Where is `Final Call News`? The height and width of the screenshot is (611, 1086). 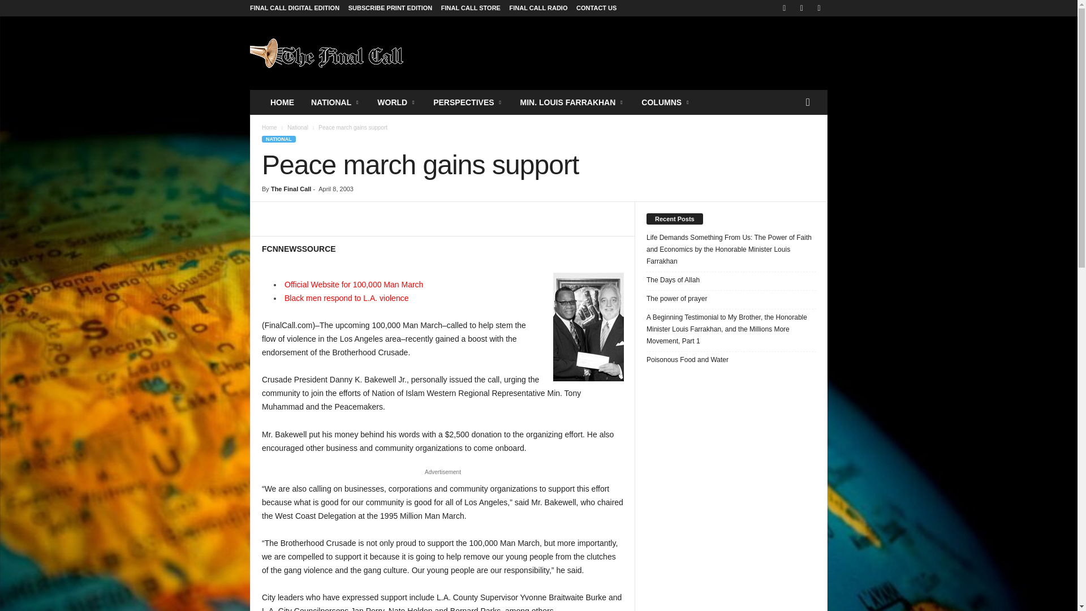
Final Call News is located at coordinates (327, 53).